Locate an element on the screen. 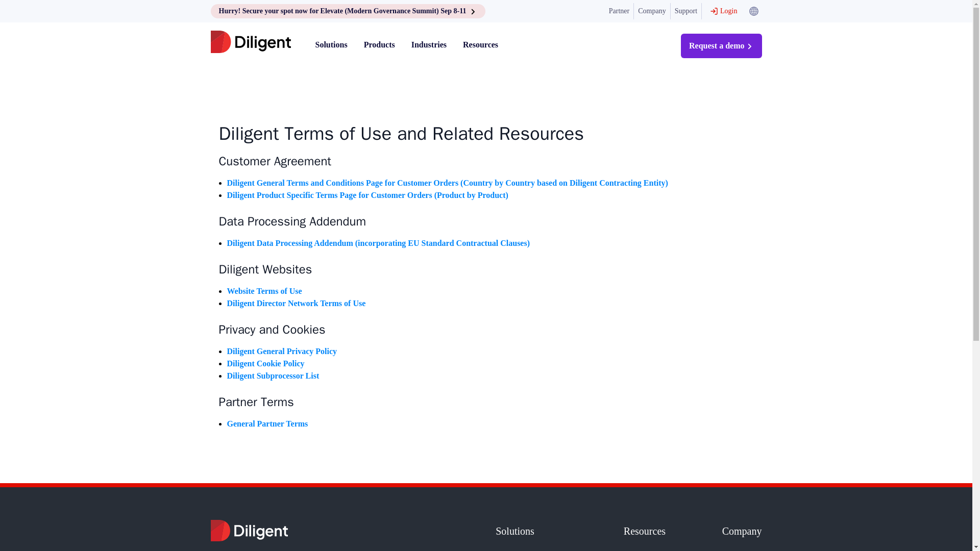 The image size is (980, 551). Company is located at coordinates (742, 531).